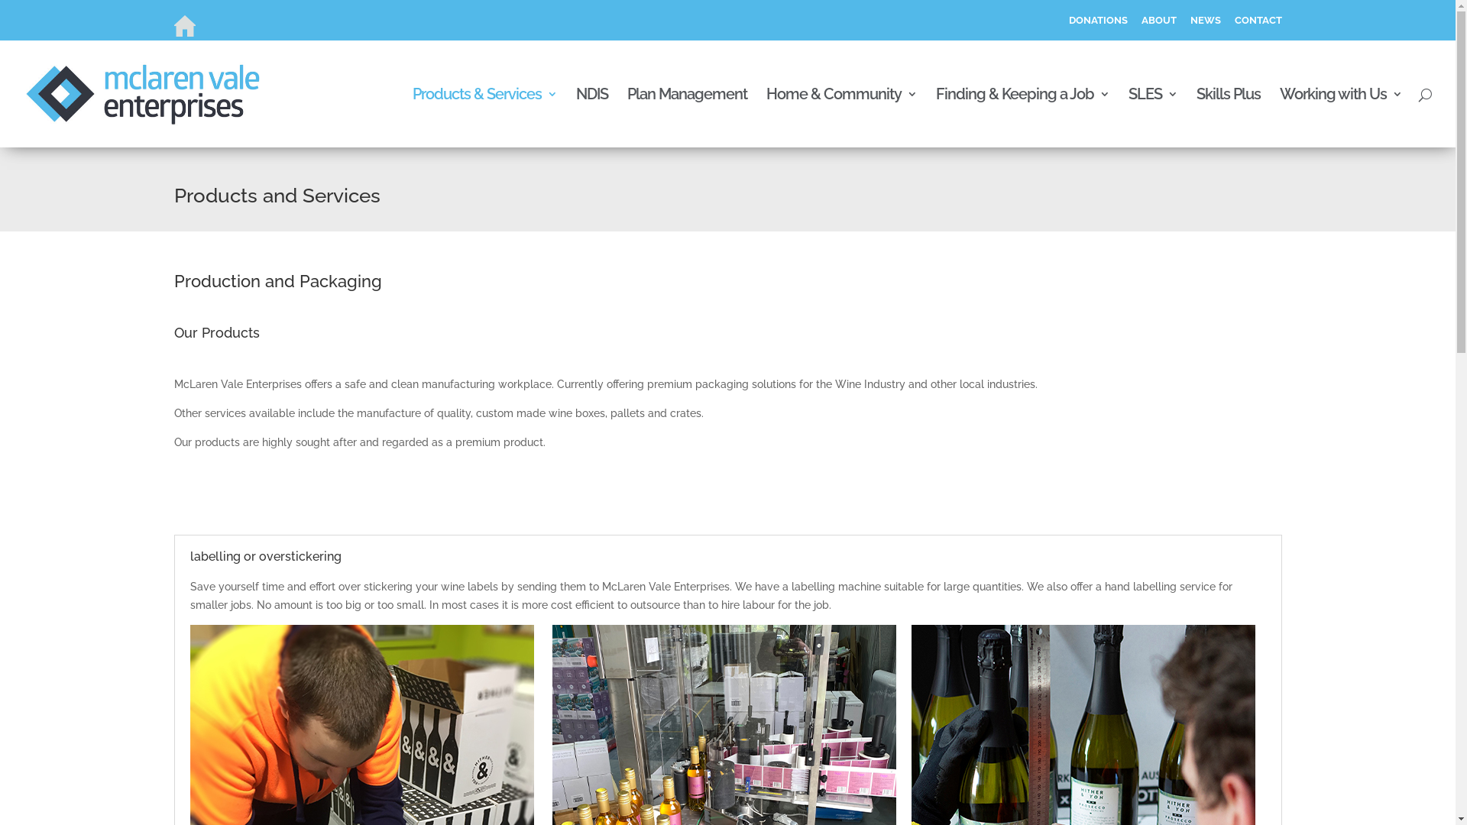  What do you see at coordinates (1022, 118) in the screenshot?
I see `Finding & Keeping a Job` at bounding box center [1022, 118].